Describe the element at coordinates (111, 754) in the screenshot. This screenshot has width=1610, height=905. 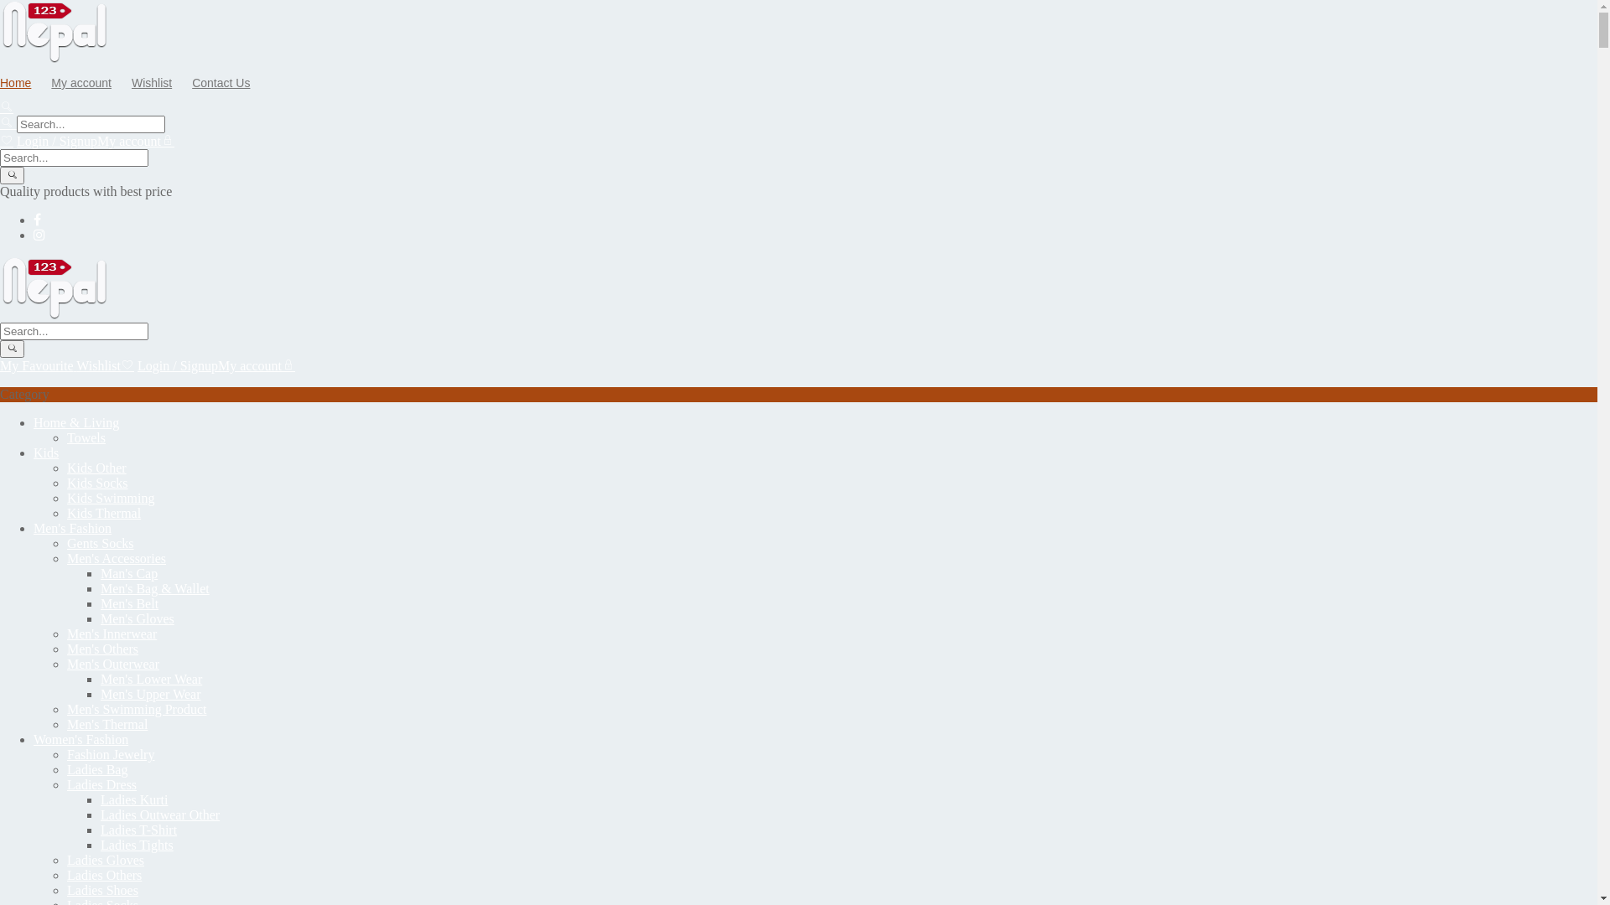
I see `Fashion Jewelry` at that location.